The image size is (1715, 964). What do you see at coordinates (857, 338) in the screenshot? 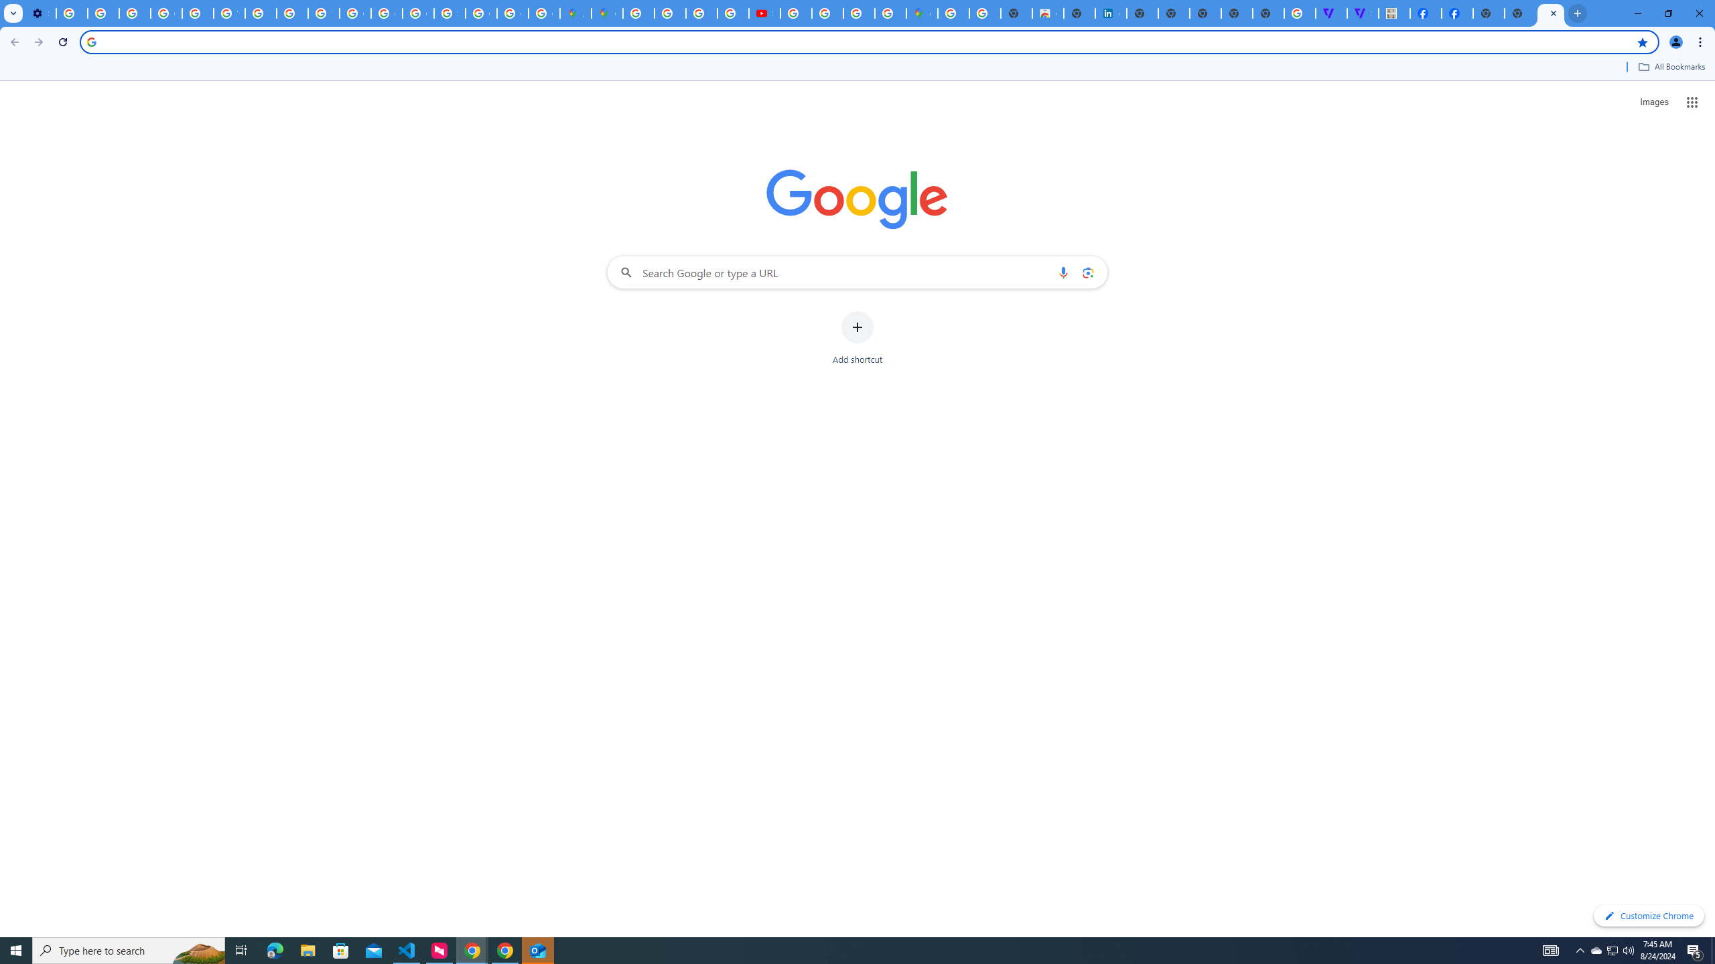
I see `Add shortcut` at bounding box center [857, 338].